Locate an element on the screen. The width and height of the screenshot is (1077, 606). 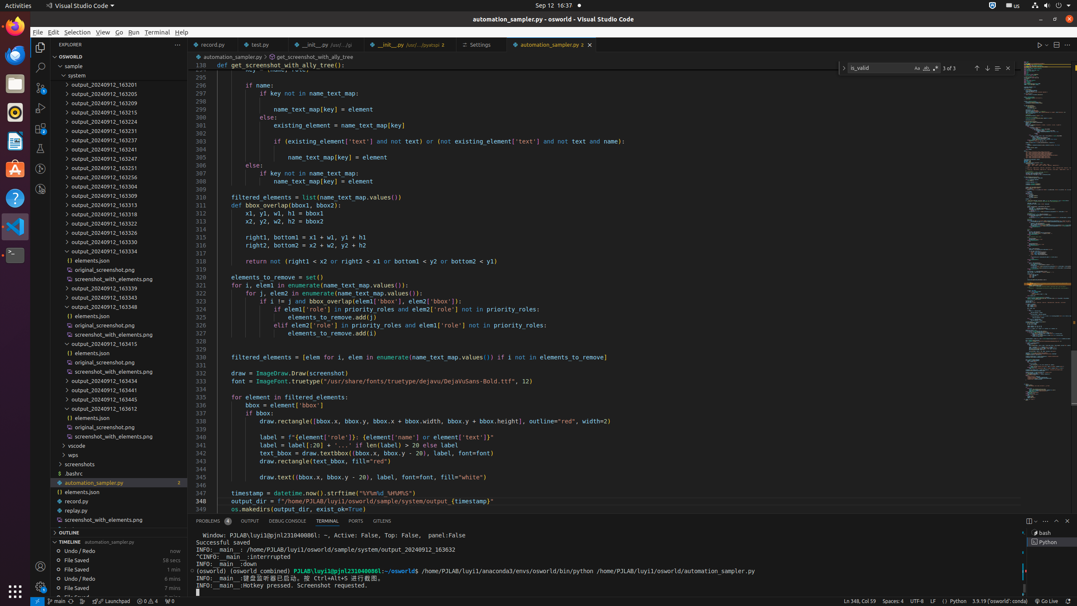
output_20240912_163441 is located at coordinates (119, 390).